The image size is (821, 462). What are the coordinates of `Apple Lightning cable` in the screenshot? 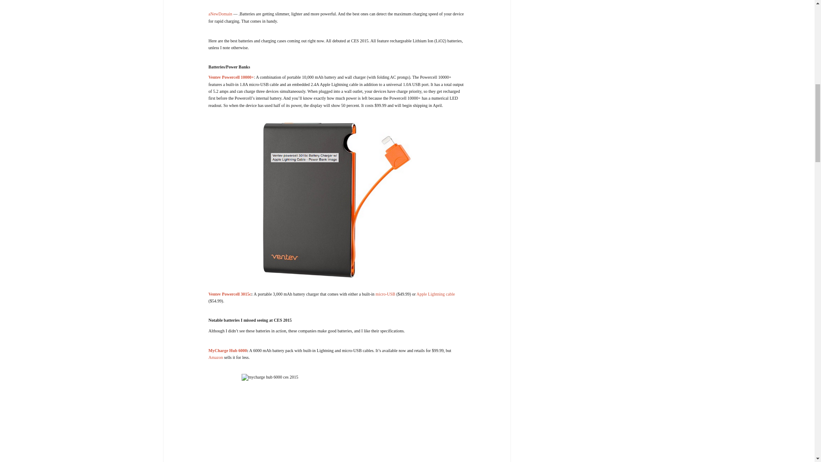 It's located at (435, 294).